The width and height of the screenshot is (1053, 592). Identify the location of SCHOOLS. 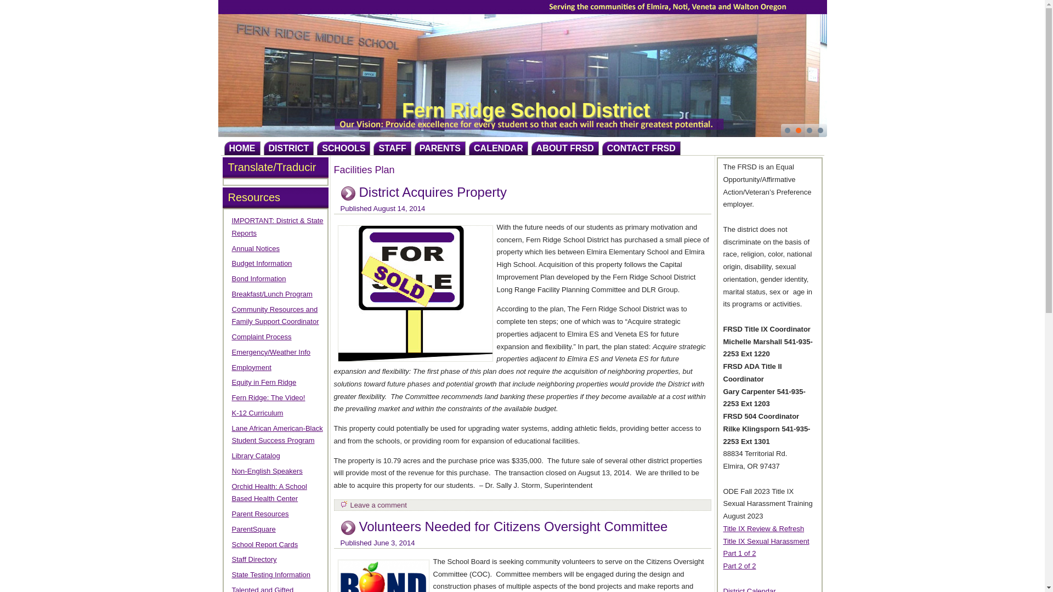
(343, 148).